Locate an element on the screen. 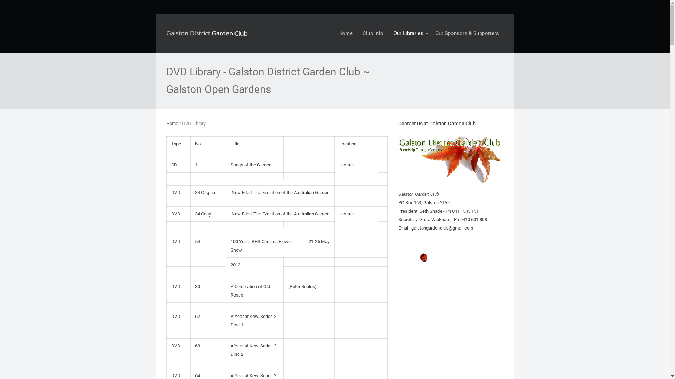  Club Info is located at coordinates (373, 33).